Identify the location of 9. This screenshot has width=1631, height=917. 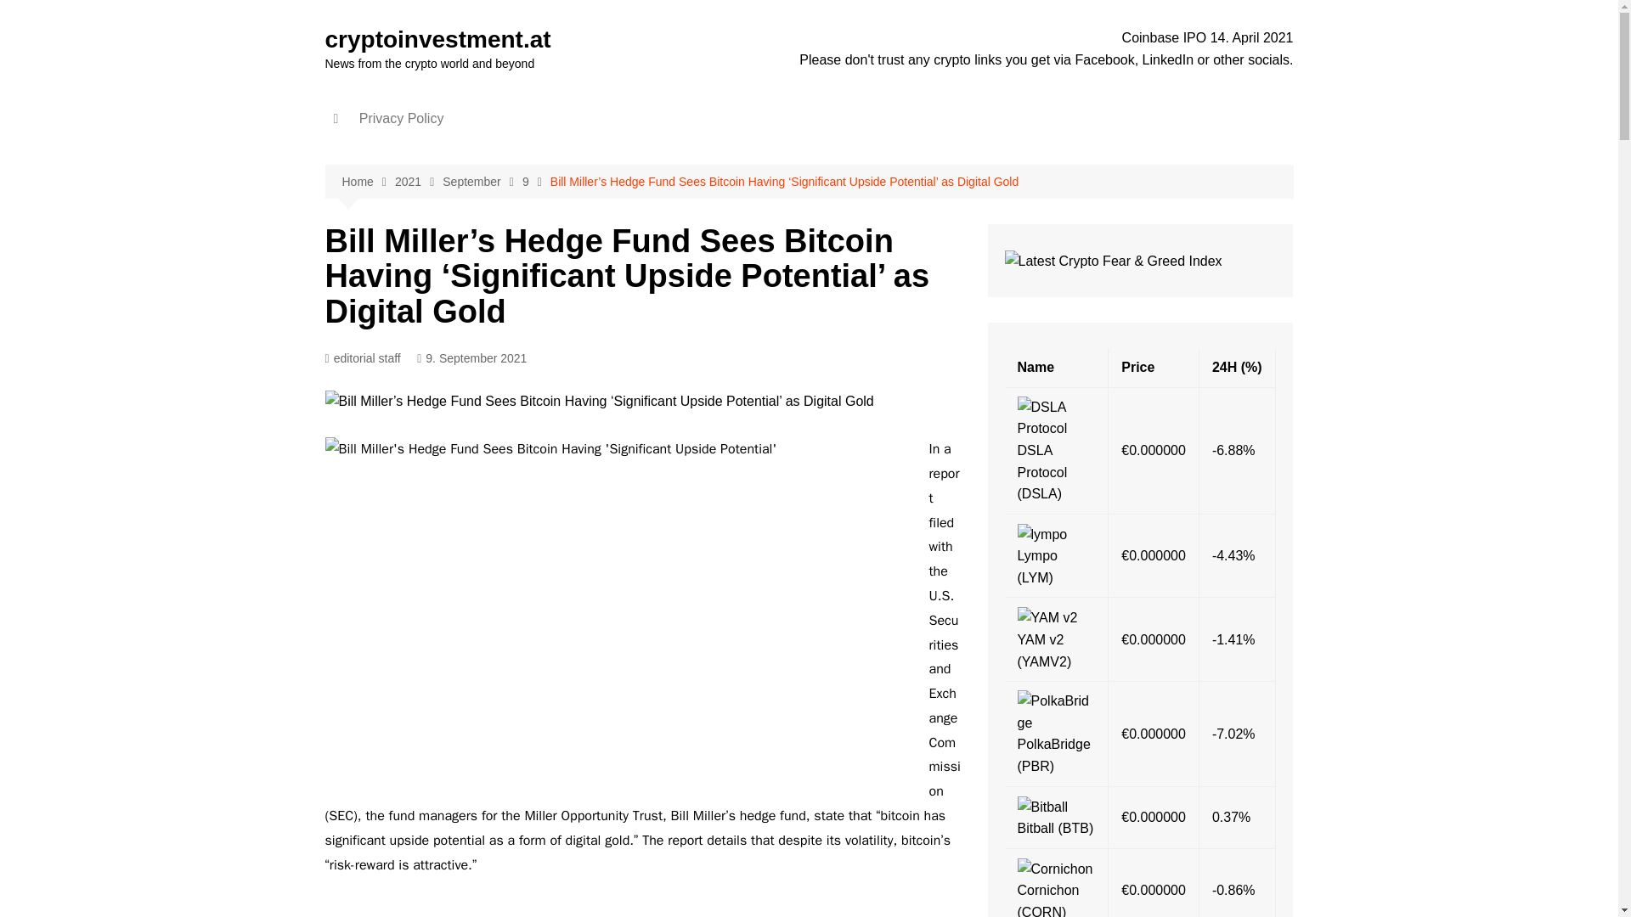
(536, 182).